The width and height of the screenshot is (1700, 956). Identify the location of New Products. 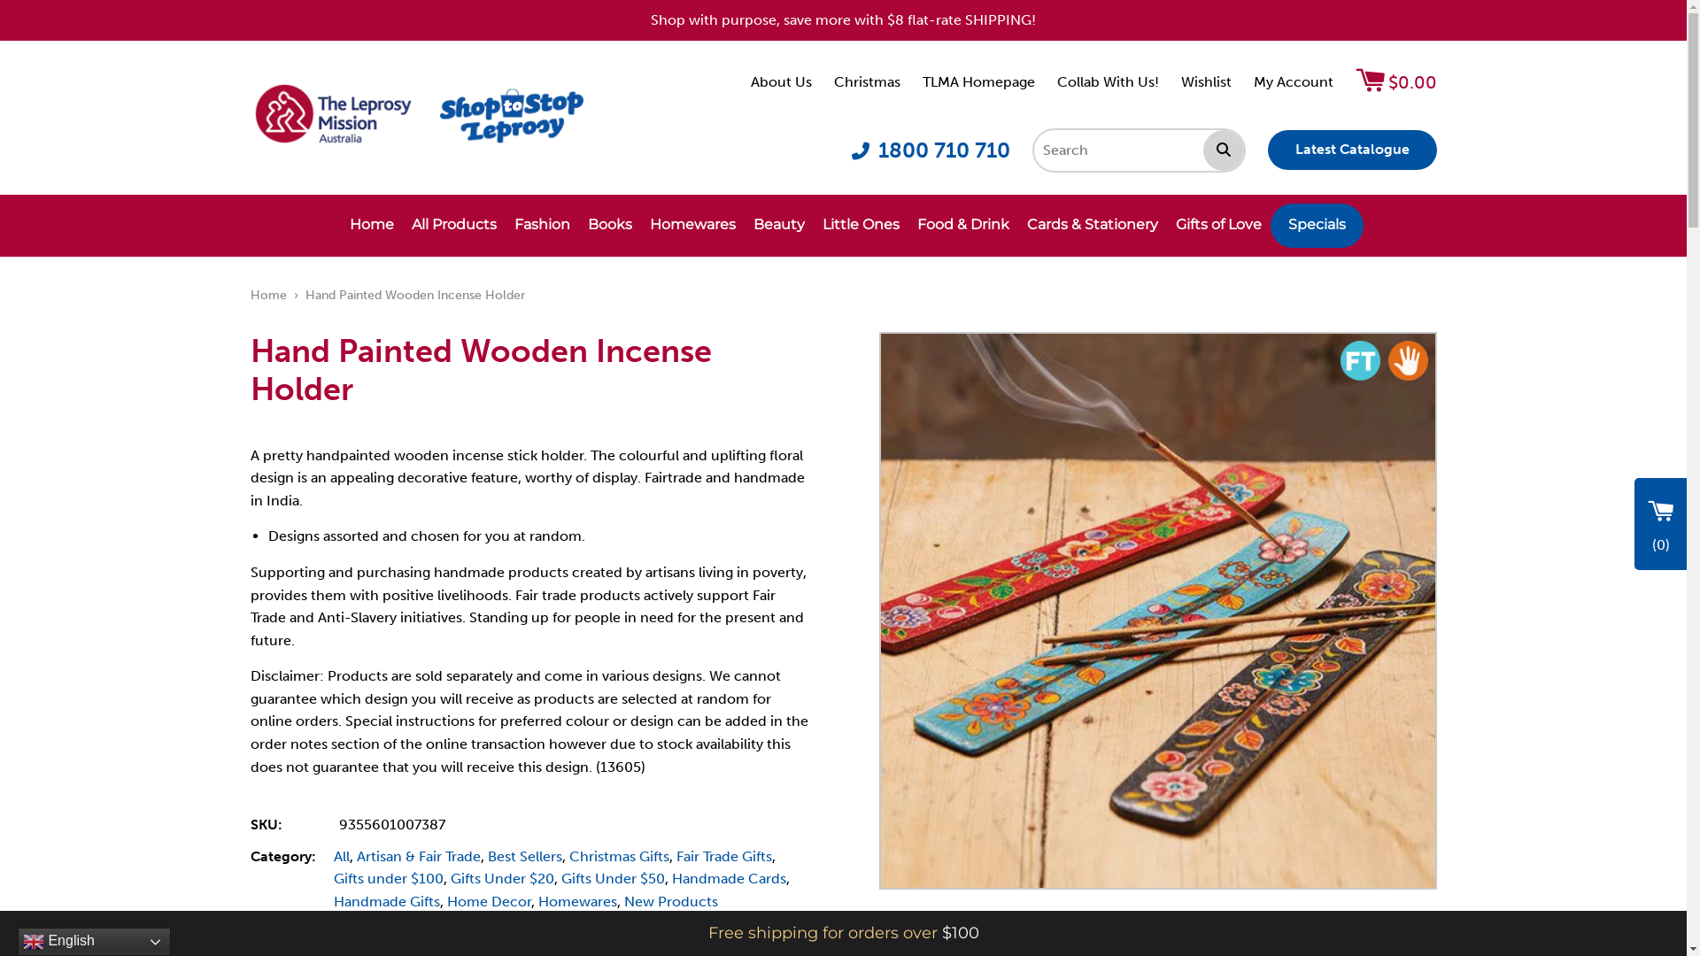
(670, 901).